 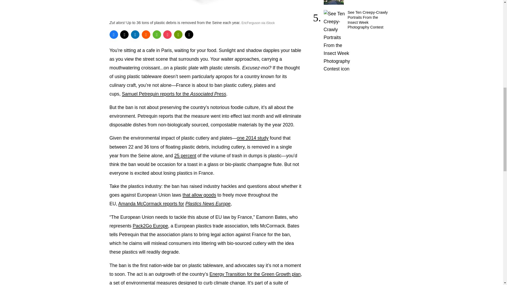 What do you see at coordinates (114, 34) in the screenshot?
I see `Facebook` at bounding box center [114, 34].